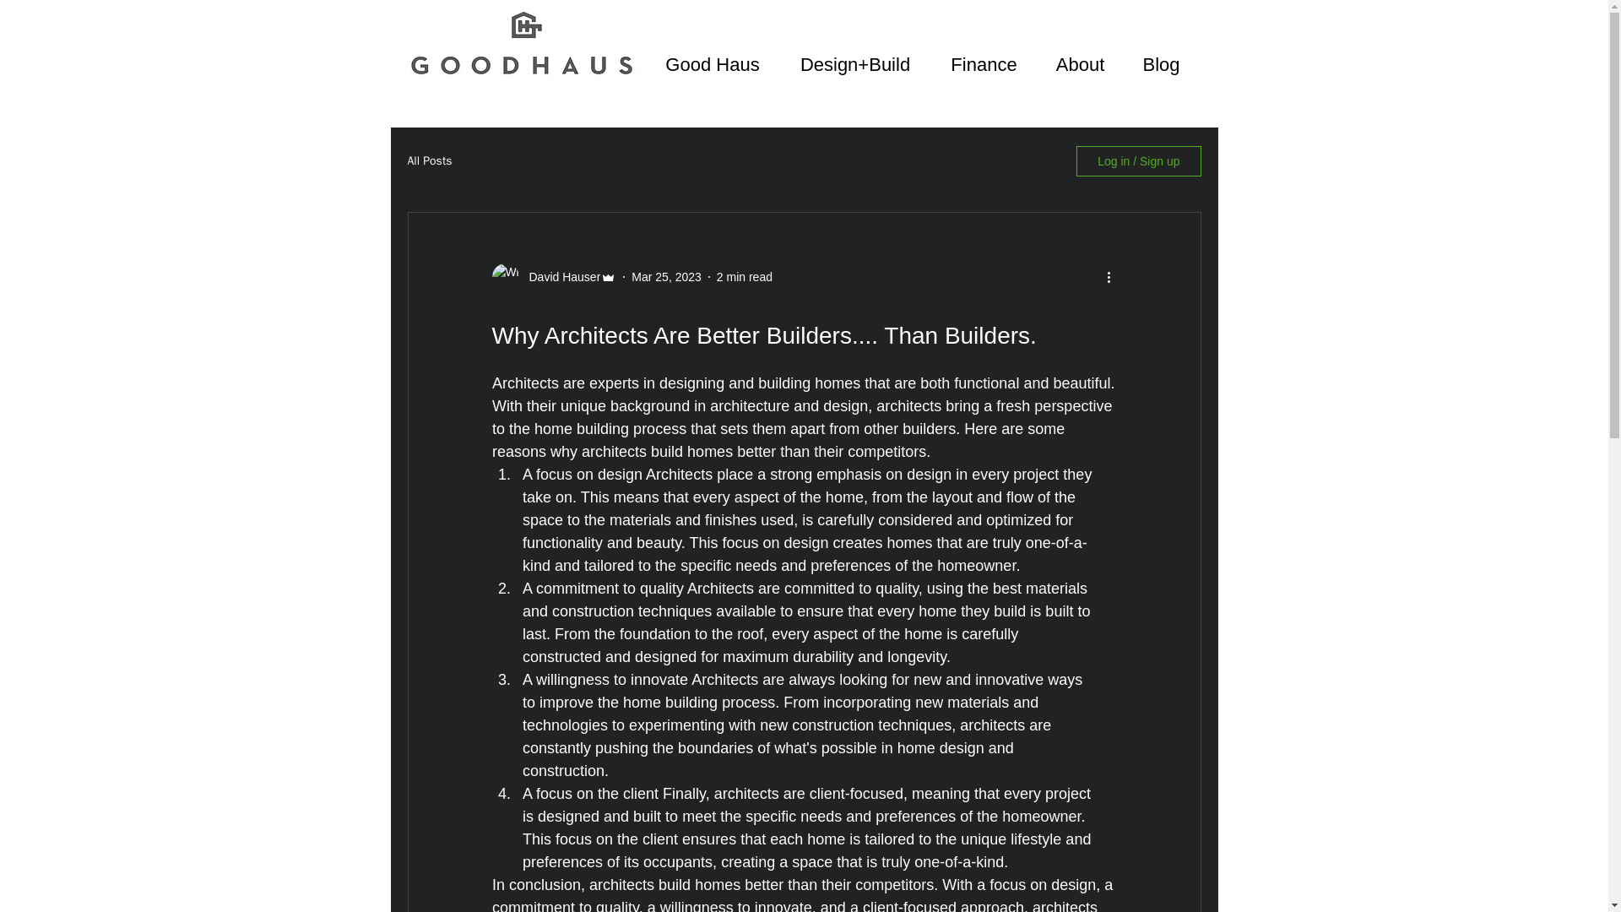 This screenshot has height=912, width=1621. What do you see at coordinates (559, 277) in the screenshot?
I see `David Hauser` at bounding box center [559, 277].